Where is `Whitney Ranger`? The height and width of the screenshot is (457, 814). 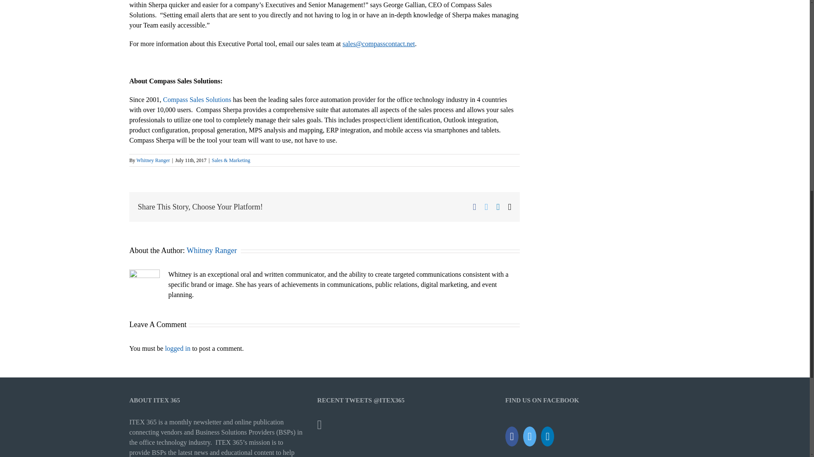 Whitney Ranger is located at coordinates (211, 251).